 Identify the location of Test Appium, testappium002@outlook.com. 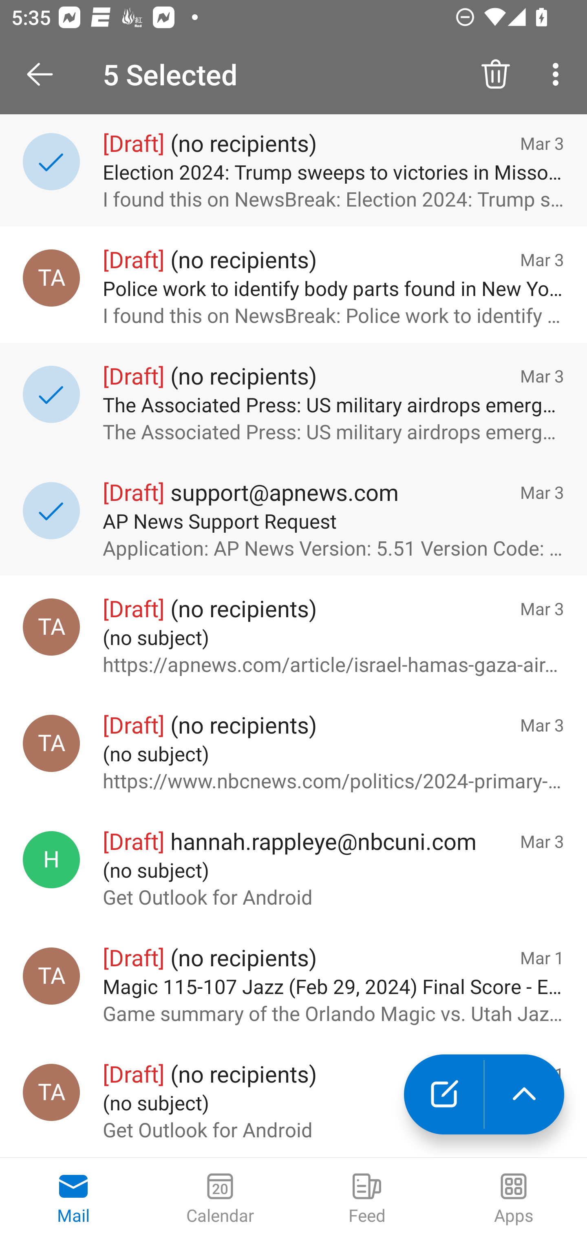
(51, 743).